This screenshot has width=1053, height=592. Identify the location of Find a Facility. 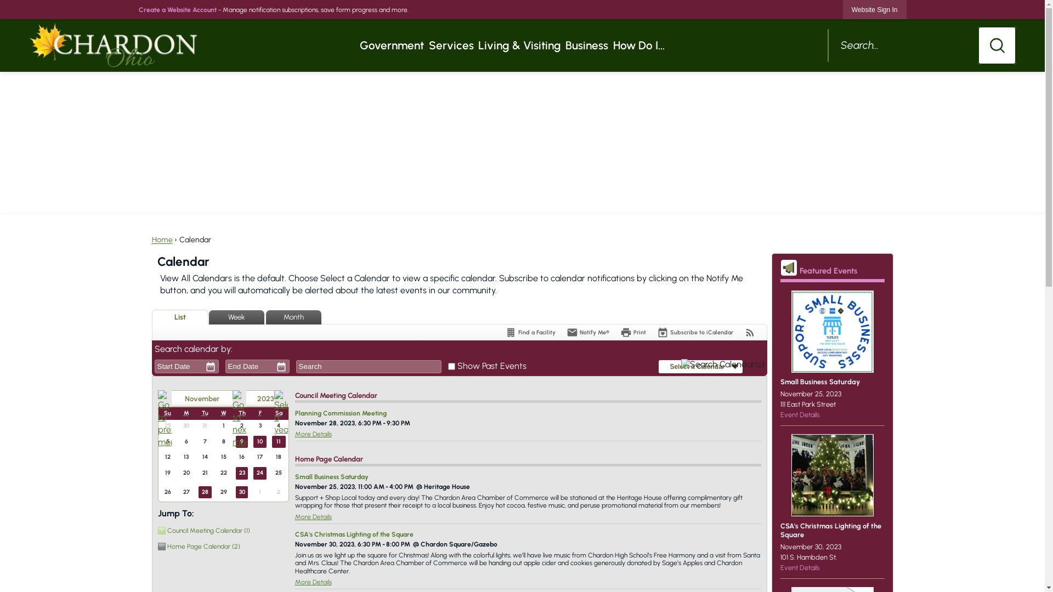
(530, 332).